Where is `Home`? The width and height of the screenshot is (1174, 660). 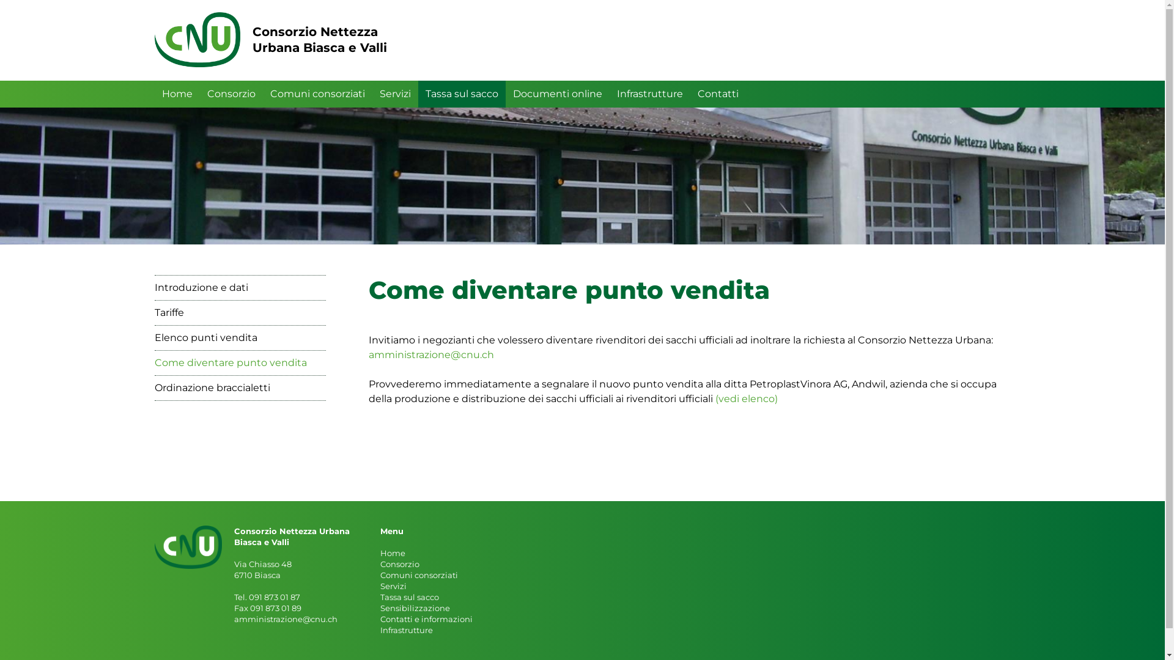
Home is located at coordinates (177, 94).